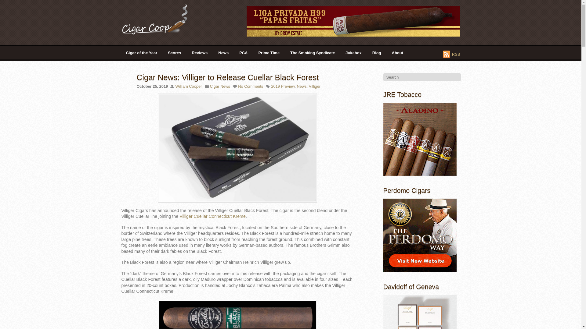 This screenshot has width=586, height=329. Describe the element at coordinates (142, 53) in the screenshot. I see `Cigar of the Year` at that location.